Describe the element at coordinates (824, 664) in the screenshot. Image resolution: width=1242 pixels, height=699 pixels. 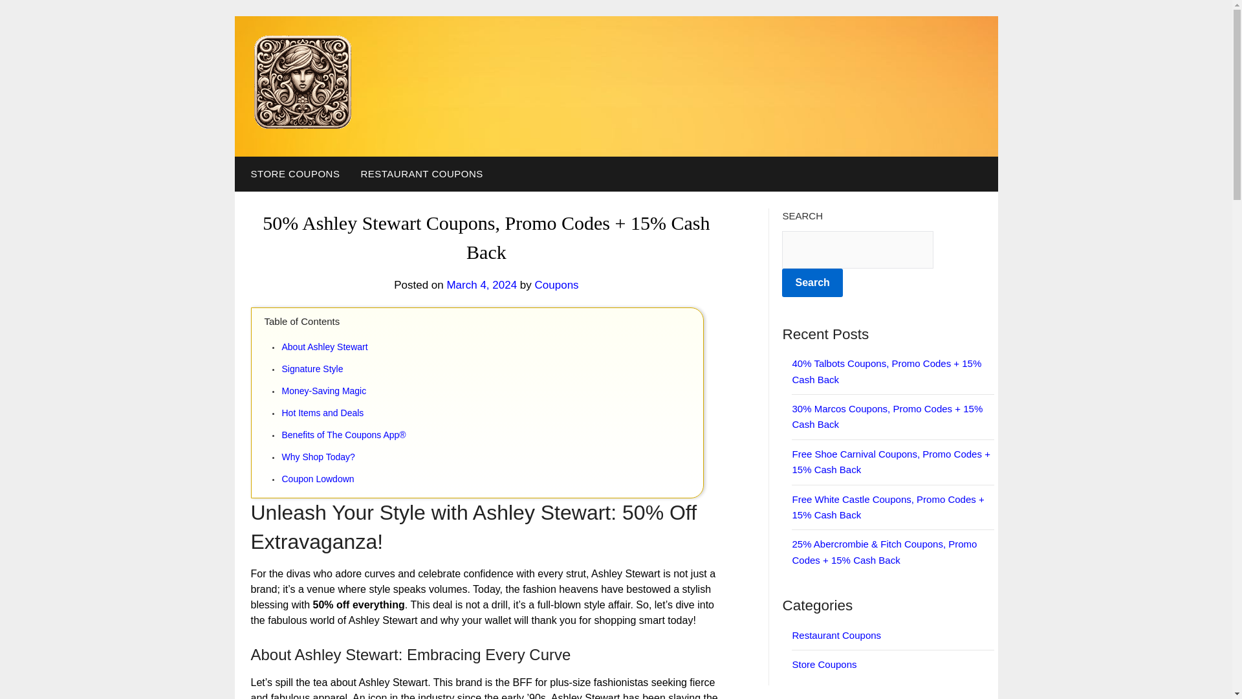
I see `Store Coupons` at that location.